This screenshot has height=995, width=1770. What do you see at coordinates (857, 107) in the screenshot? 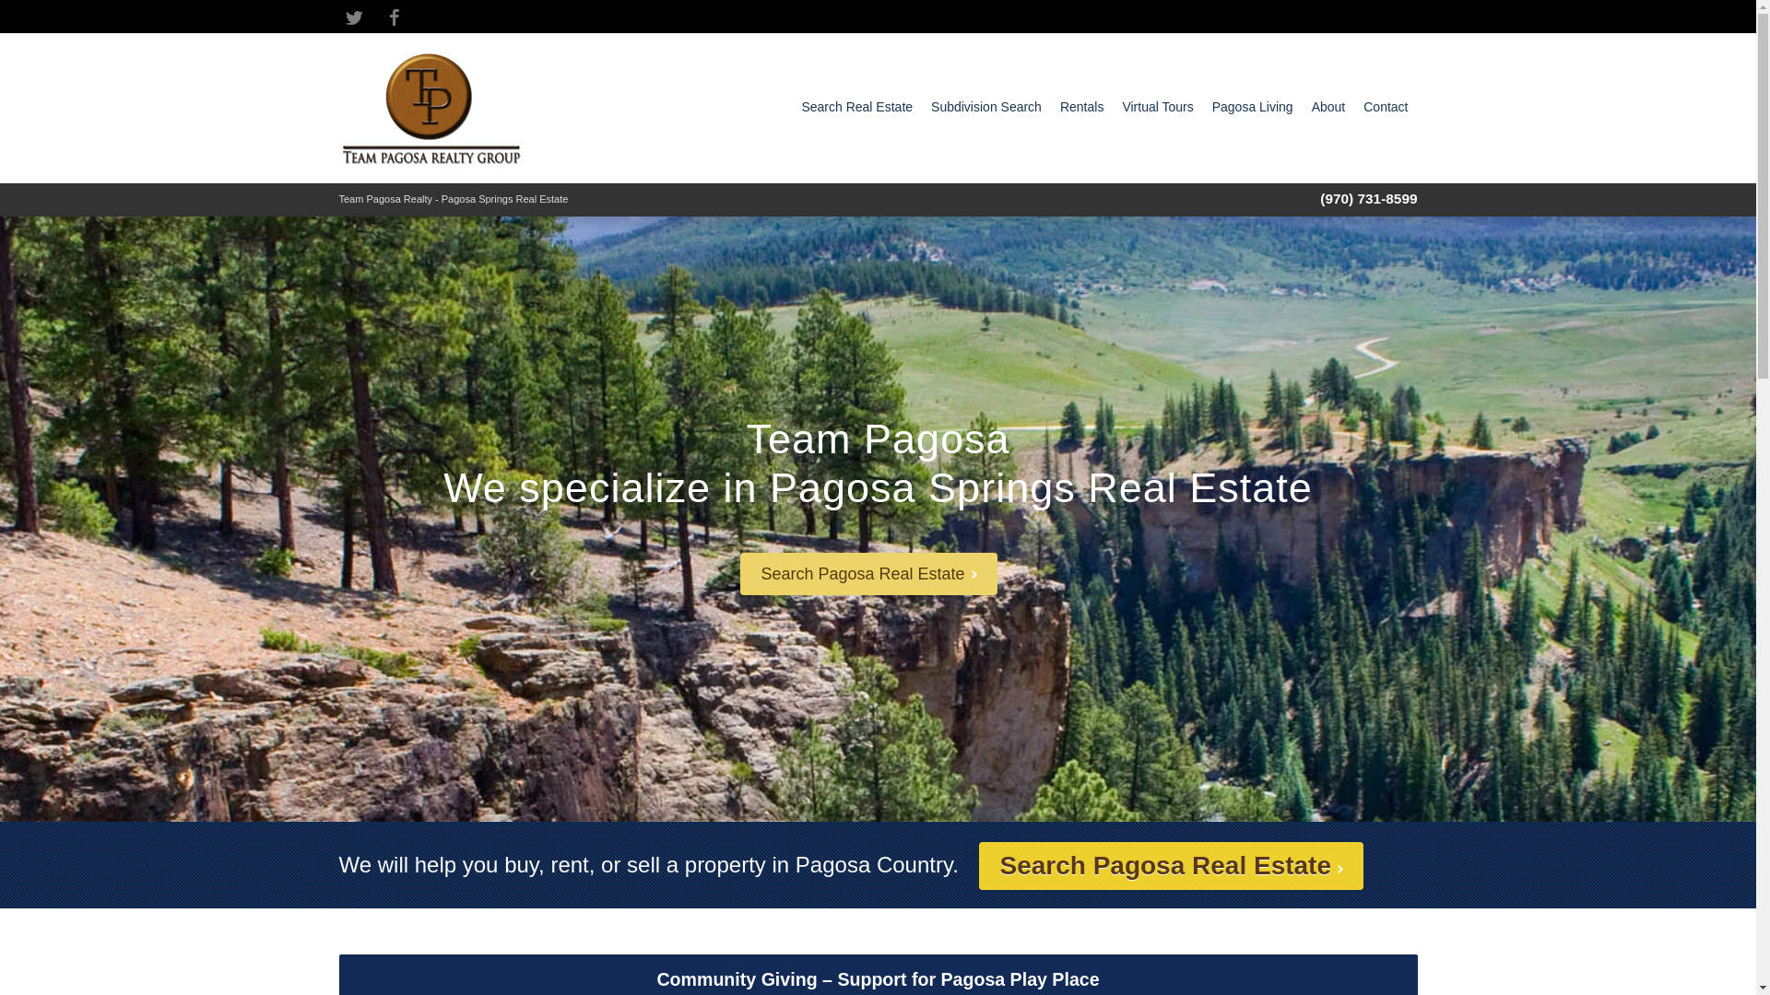
I see `Search Real Estate` at bounding box center [857, 107].